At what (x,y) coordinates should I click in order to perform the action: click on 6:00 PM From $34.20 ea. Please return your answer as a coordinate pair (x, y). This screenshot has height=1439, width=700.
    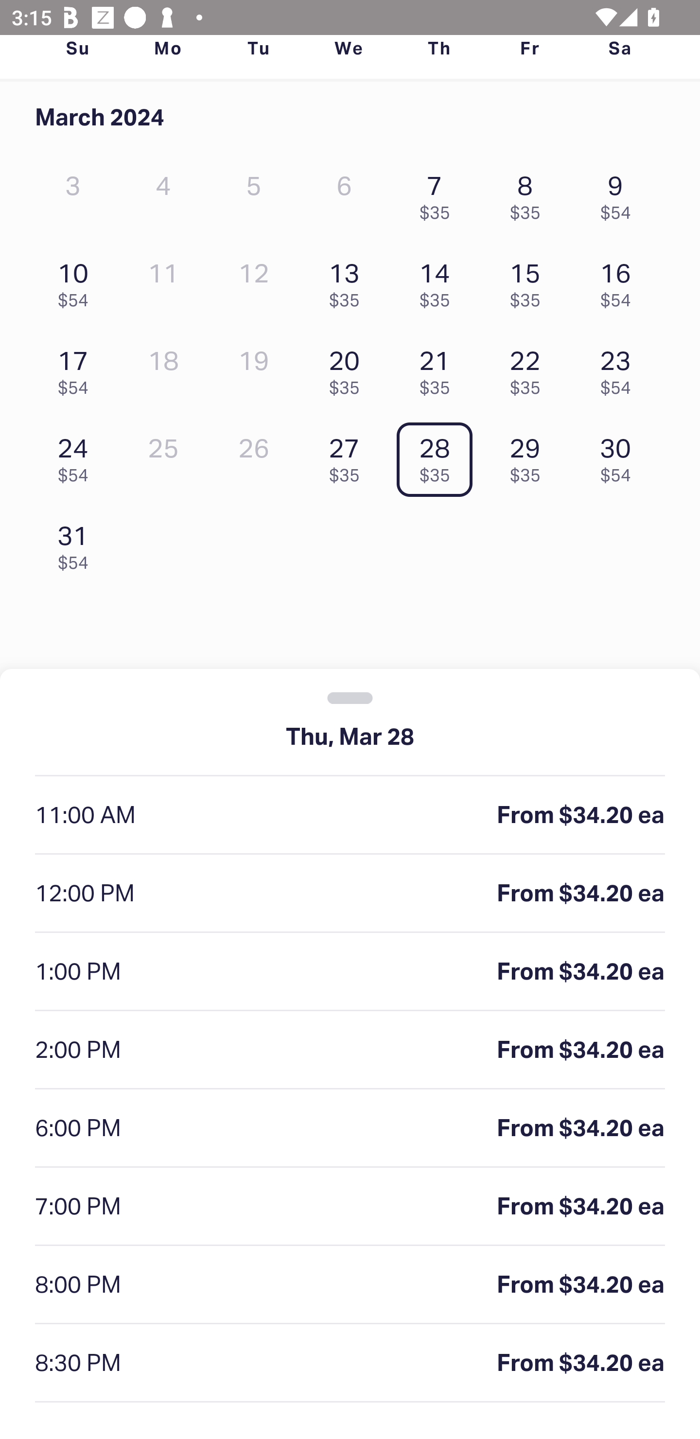
    Looking at the image, I should click on (350, 1128).